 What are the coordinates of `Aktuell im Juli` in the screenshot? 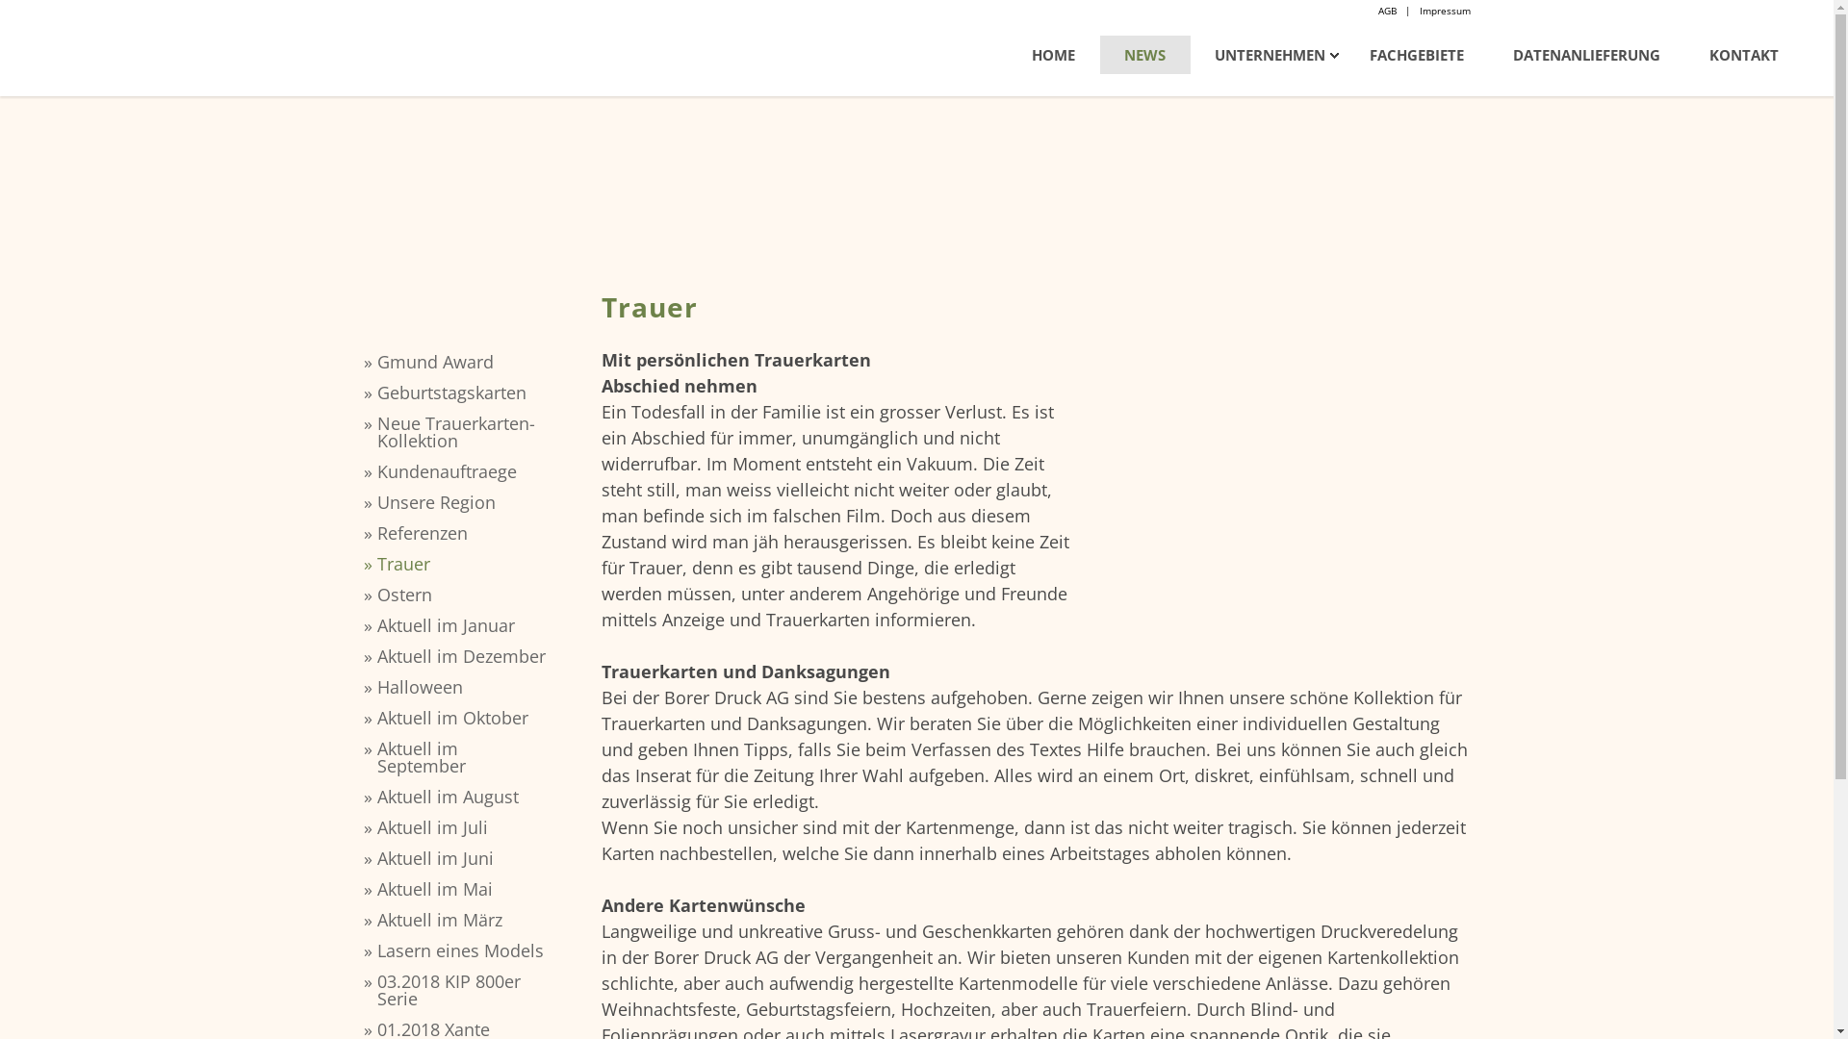 It's located at (464, 827).